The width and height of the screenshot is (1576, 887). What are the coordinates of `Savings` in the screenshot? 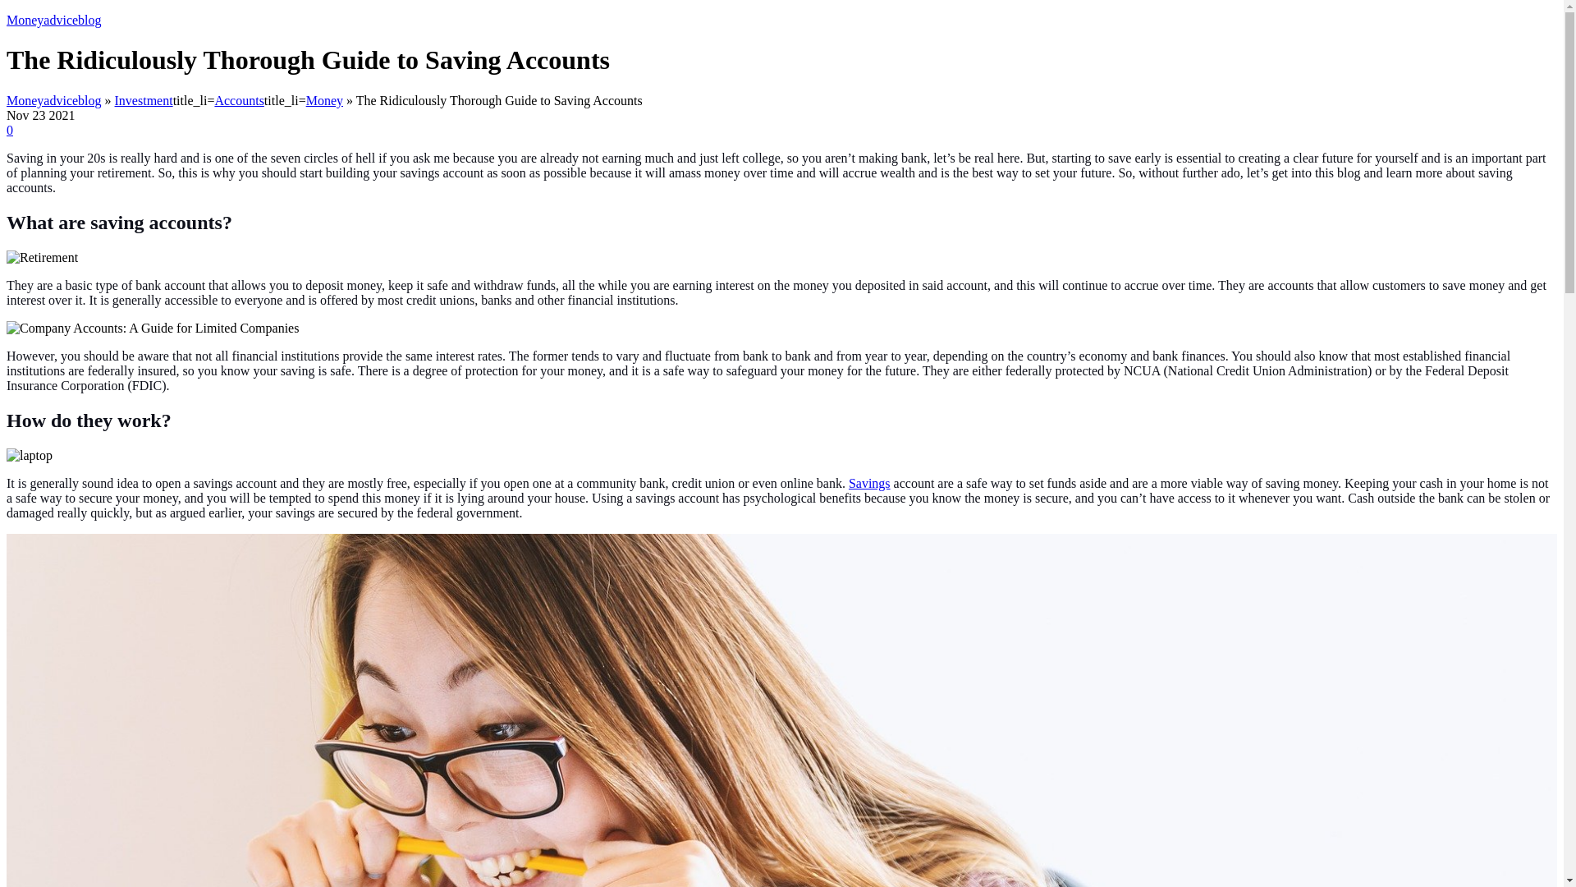 It's located at (869, 483).